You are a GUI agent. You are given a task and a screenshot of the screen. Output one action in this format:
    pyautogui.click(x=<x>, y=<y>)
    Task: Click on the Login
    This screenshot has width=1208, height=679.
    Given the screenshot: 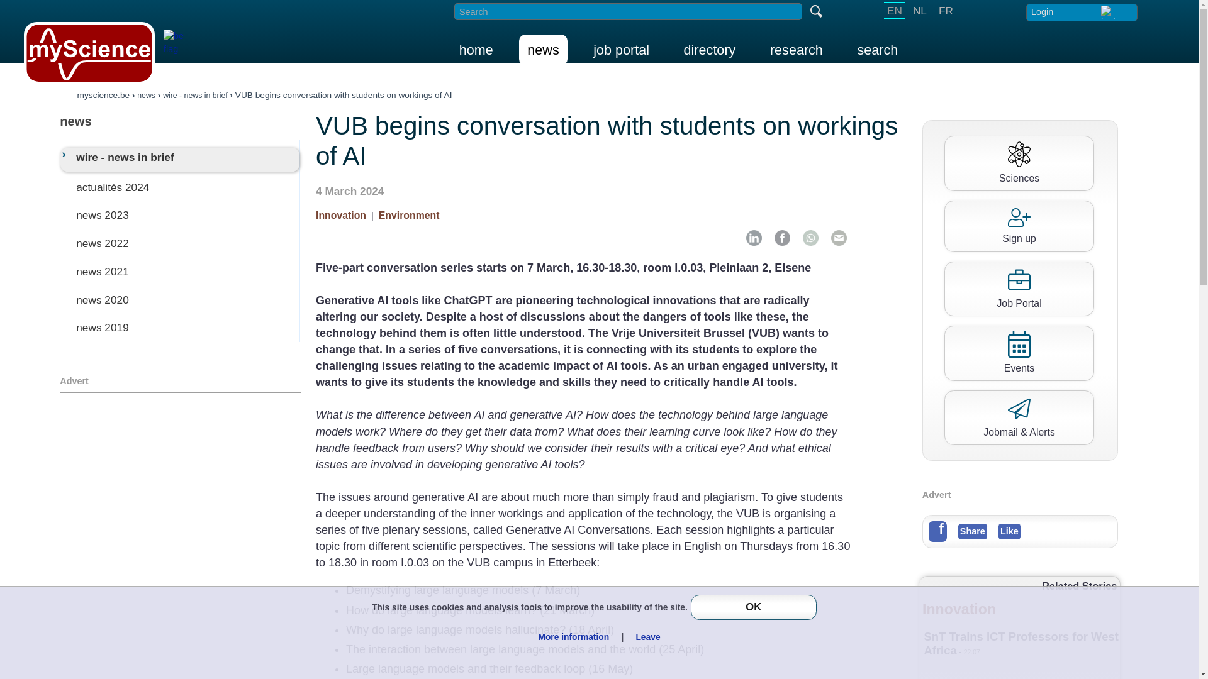 What is the action you would take?
    pyautogui.click(x=1081, y=12)
    